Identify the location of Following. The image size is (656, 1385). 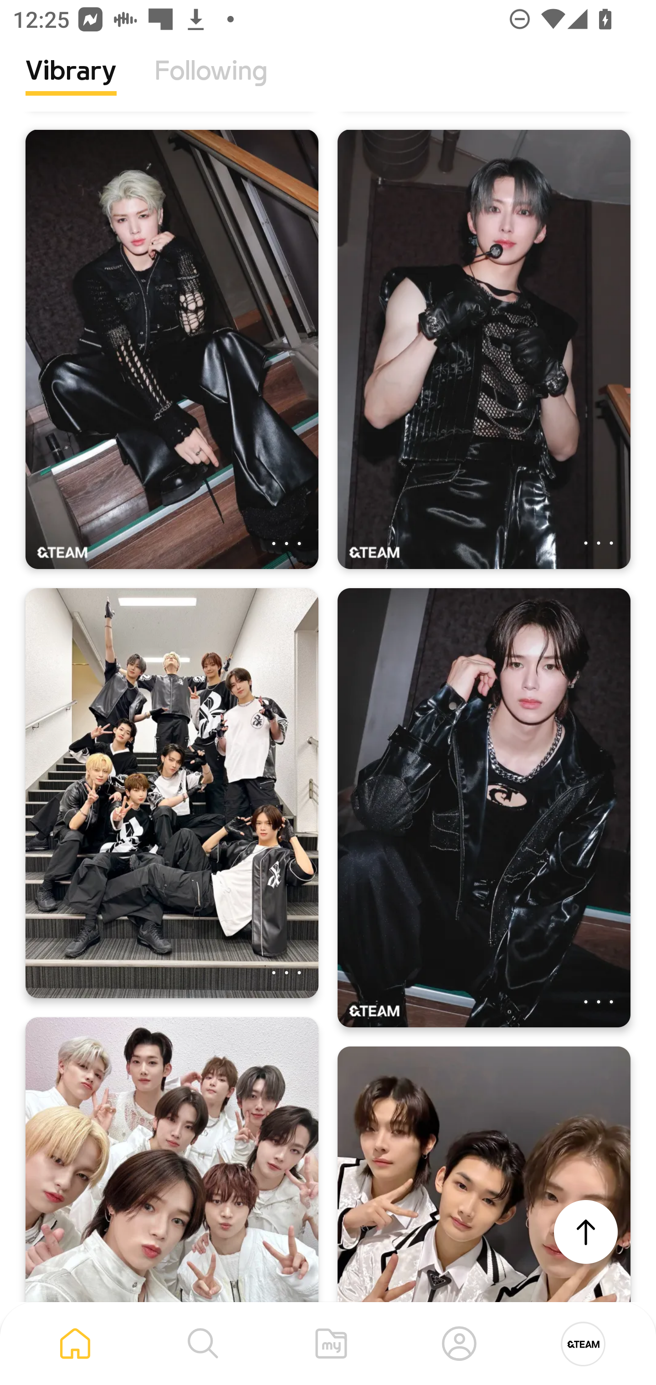
(211, 84).